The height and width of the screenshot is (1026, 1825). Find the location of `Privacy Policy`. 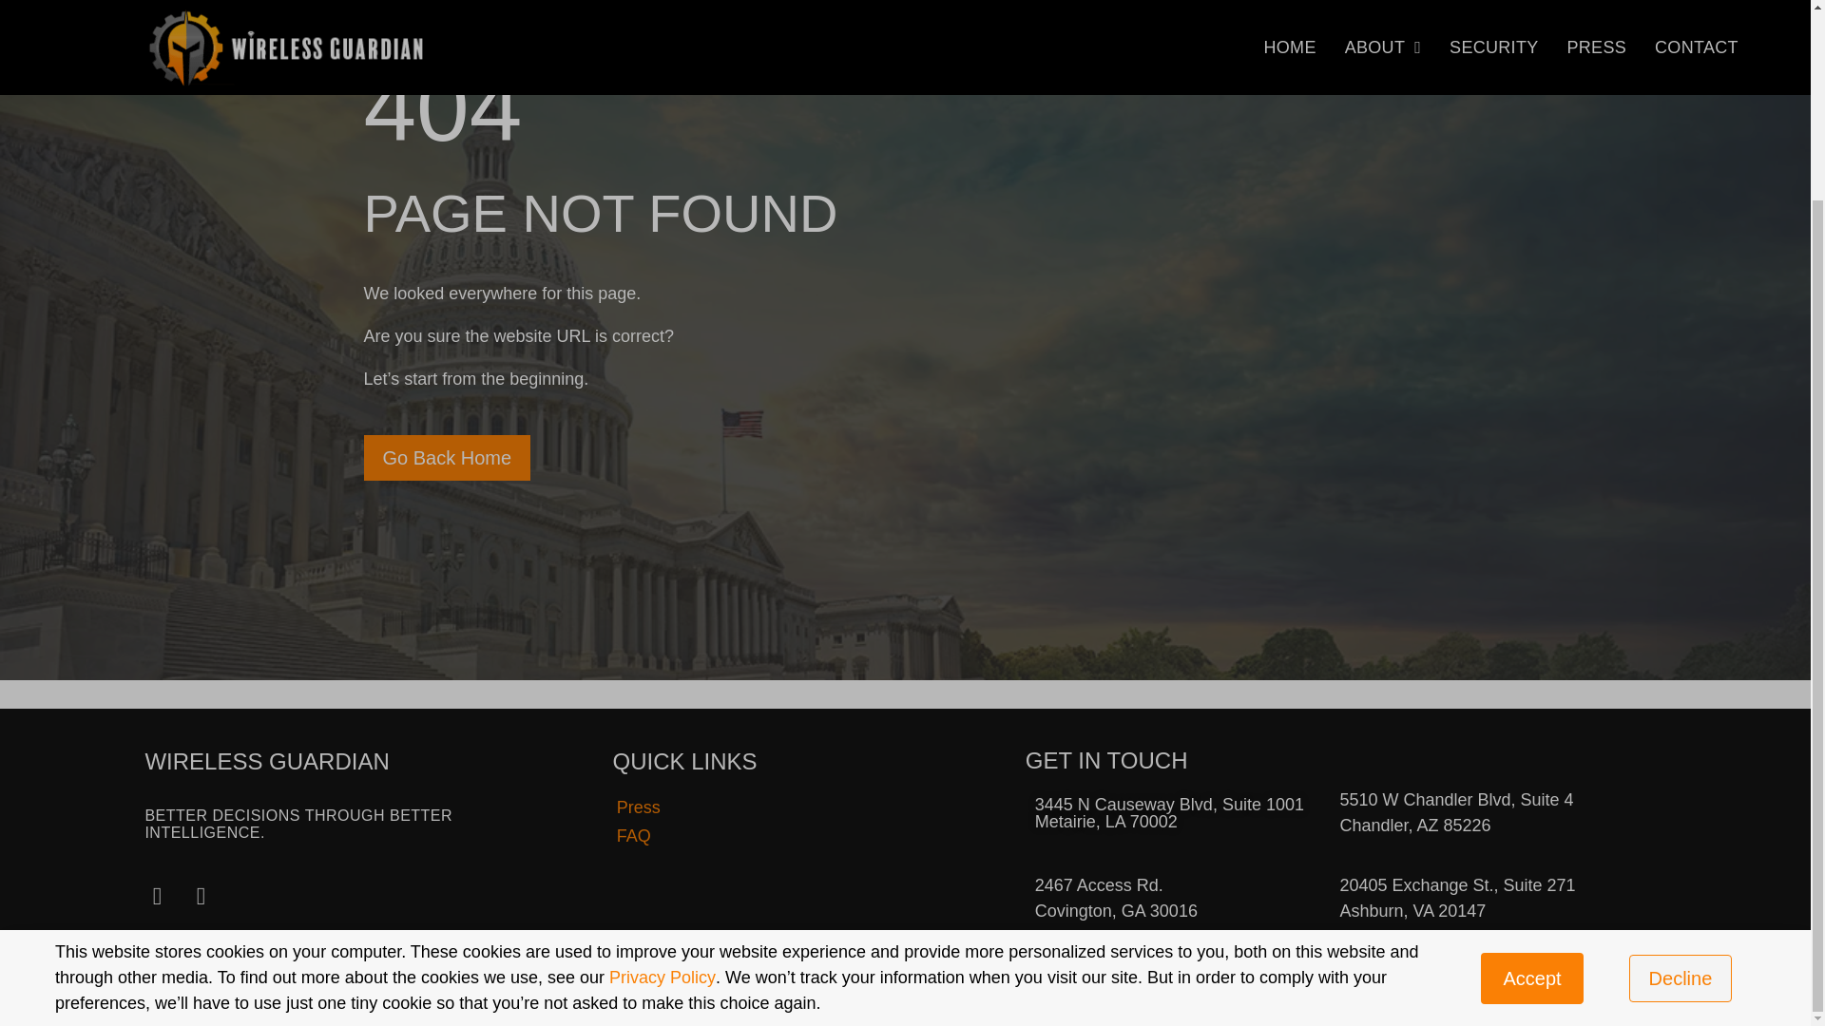

Privacy Policy is located at coordinates (662, 741).